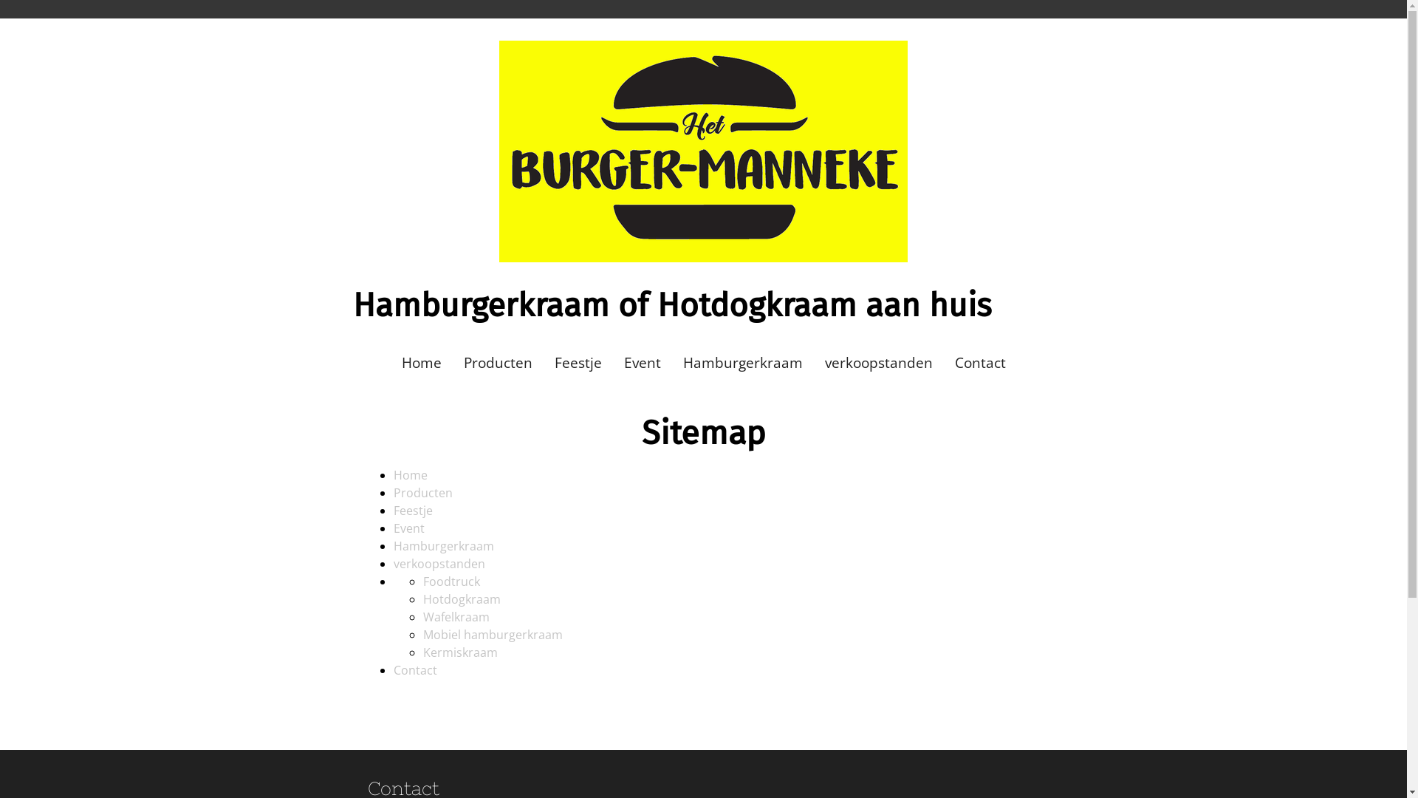  Describe the element at coordinates (498, 364) in the screenshot. I see `Producten` at that location.